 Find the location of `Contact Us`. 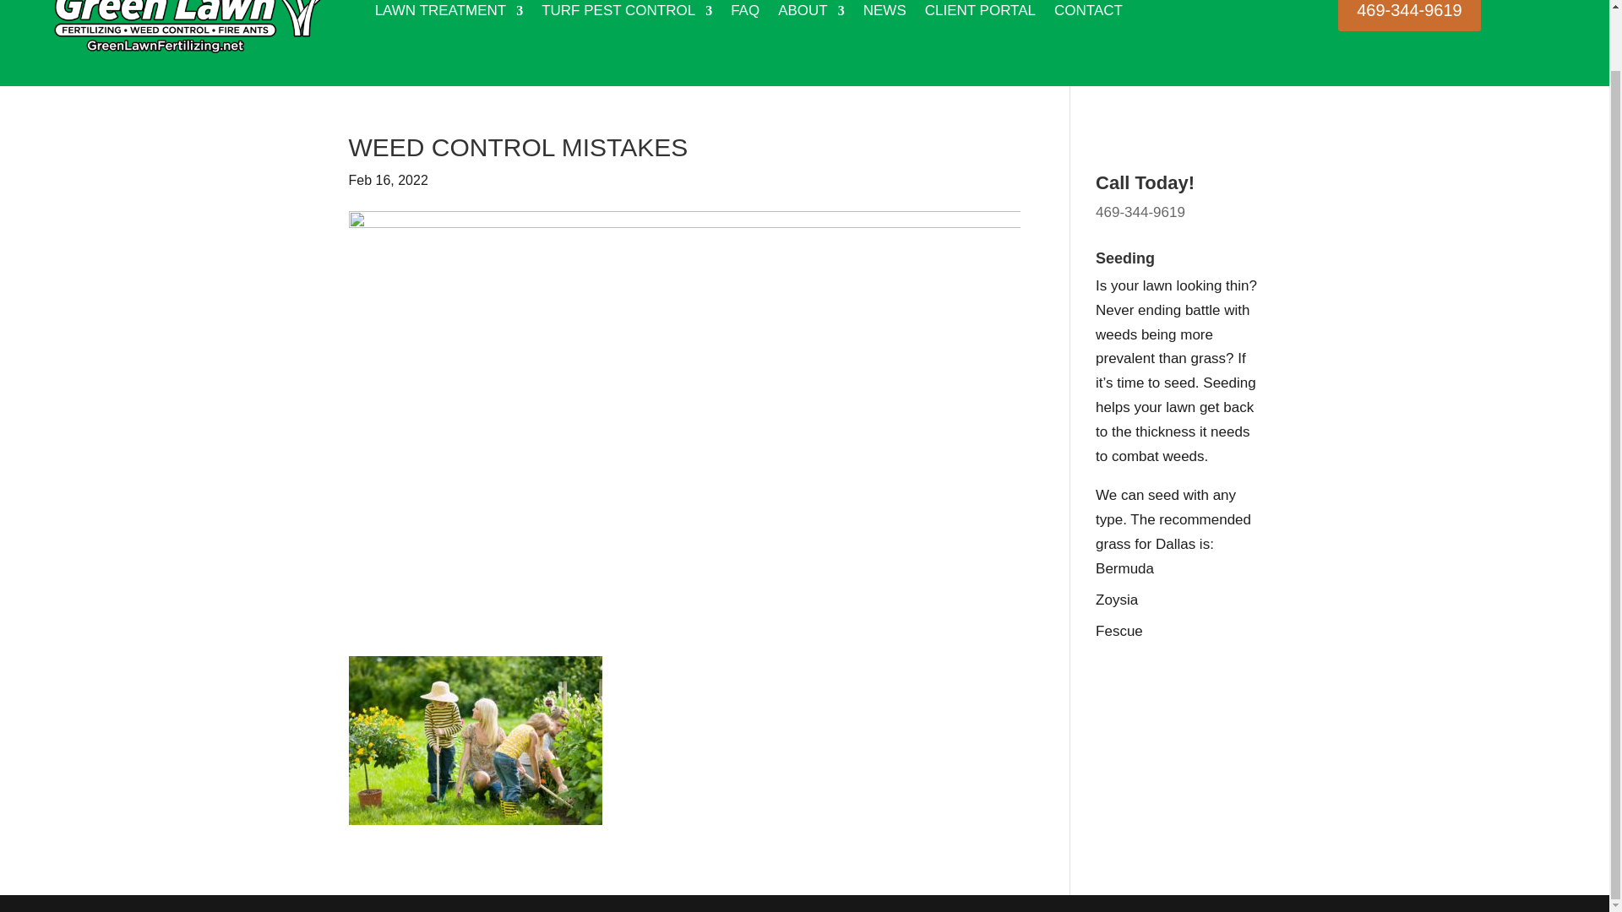

Contact Us is located at coordinates (1088, 31).